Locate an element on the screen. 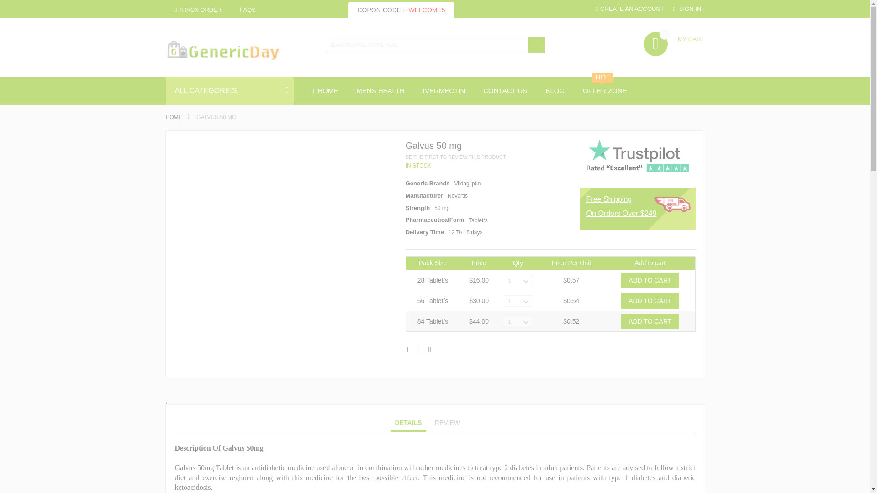  SEARCH is located at coordinates (535, 45).